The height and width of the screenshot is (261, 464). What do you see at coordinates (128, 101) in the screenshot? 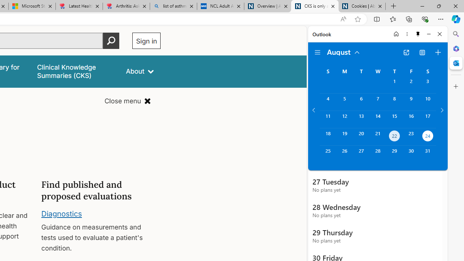
I see `Close menu` at bounding box center [128, 101].